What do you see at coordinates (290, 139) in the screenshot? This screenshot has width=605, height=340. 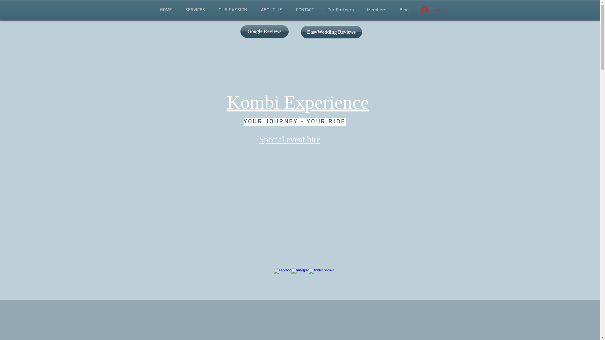 I see `Special event hire` at bounding box center [290, 139].